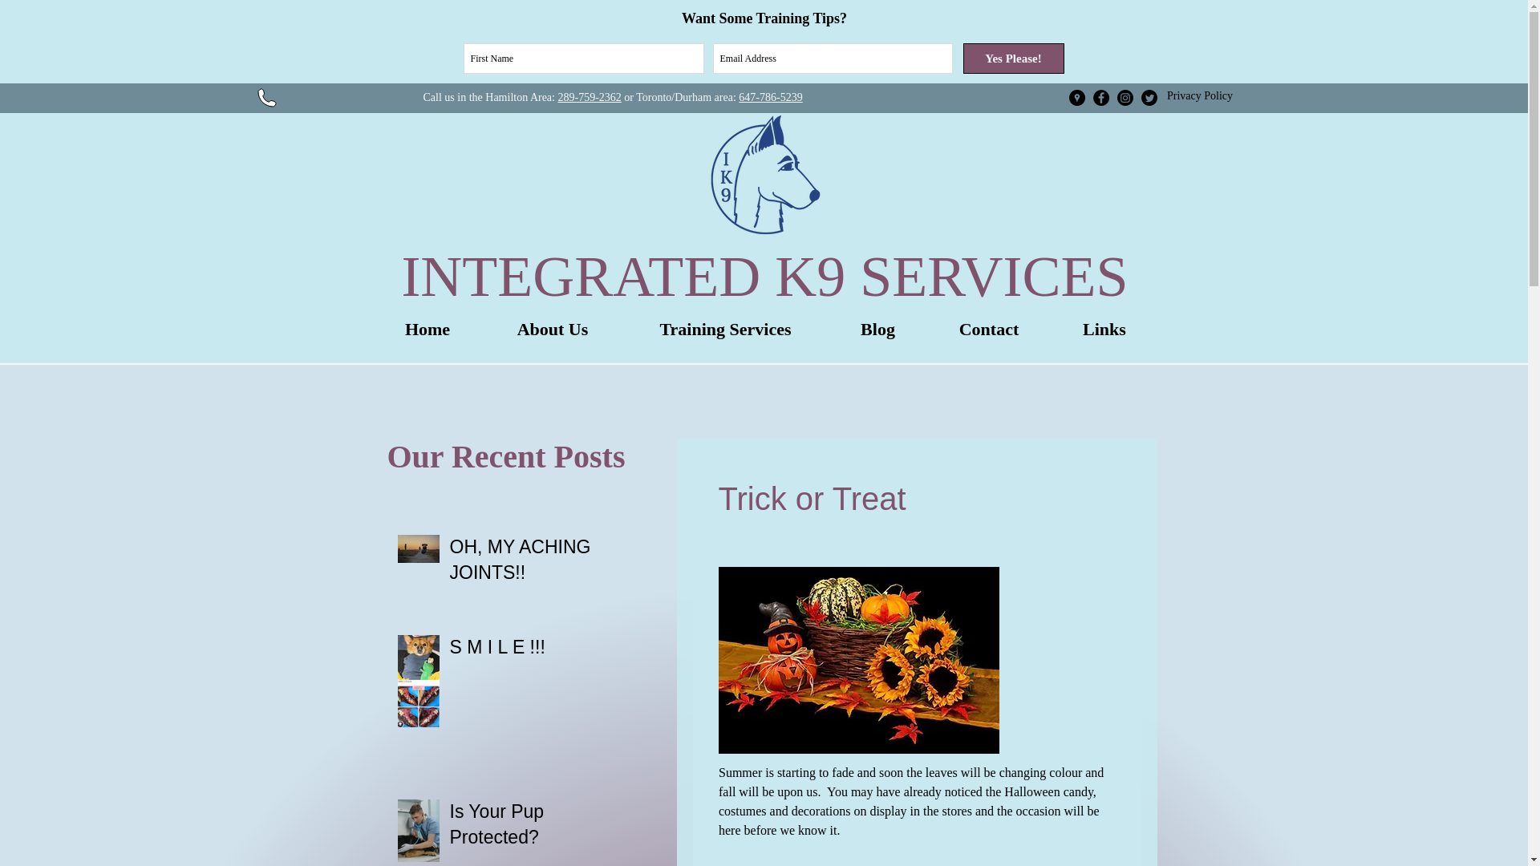 Image resolution: width=1540 pixels, height=866 pixels. Describe the element at coordinates (533, 563) in the screenshot. I see `OH, MY ACHING JOINTS!!` at that location.